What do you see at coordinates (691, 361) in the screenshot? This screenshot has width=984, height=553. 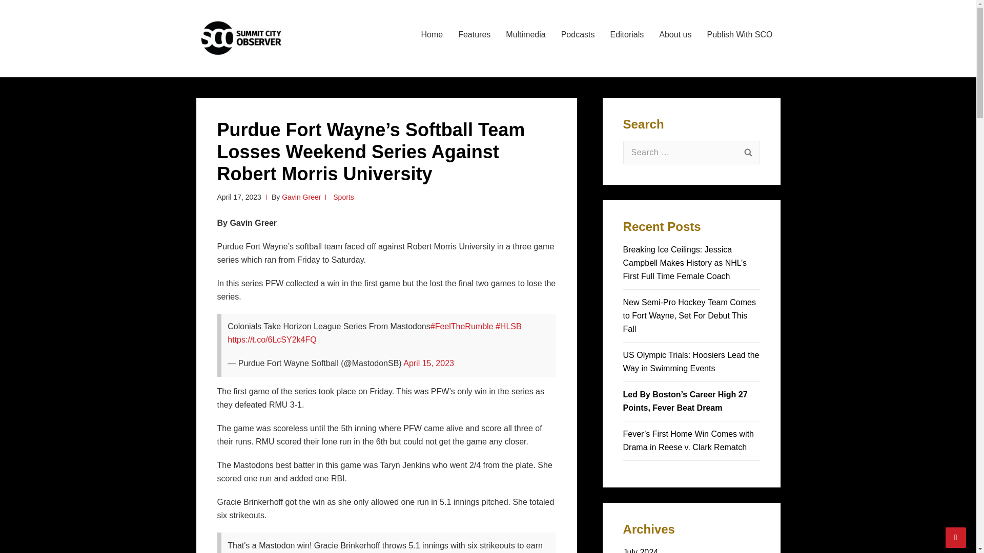 I see `US Olympic Trials: Hoosiers Lead the Way in Swimming Events` at bounding box center [691, 361].